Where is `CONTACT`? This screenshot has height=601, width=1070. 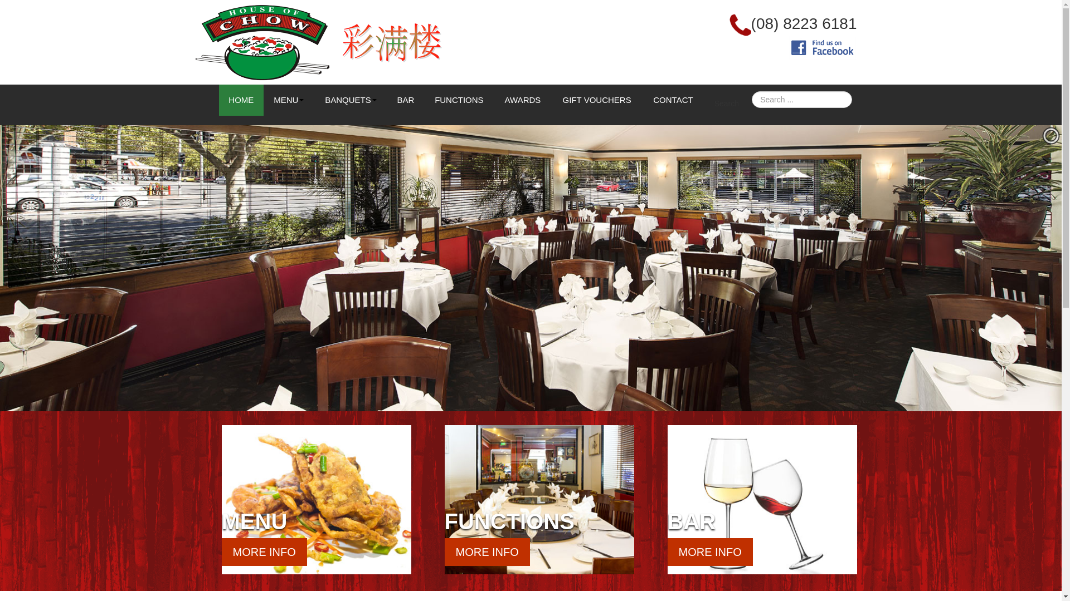
CONTACT is located at coordinates (673, 100).